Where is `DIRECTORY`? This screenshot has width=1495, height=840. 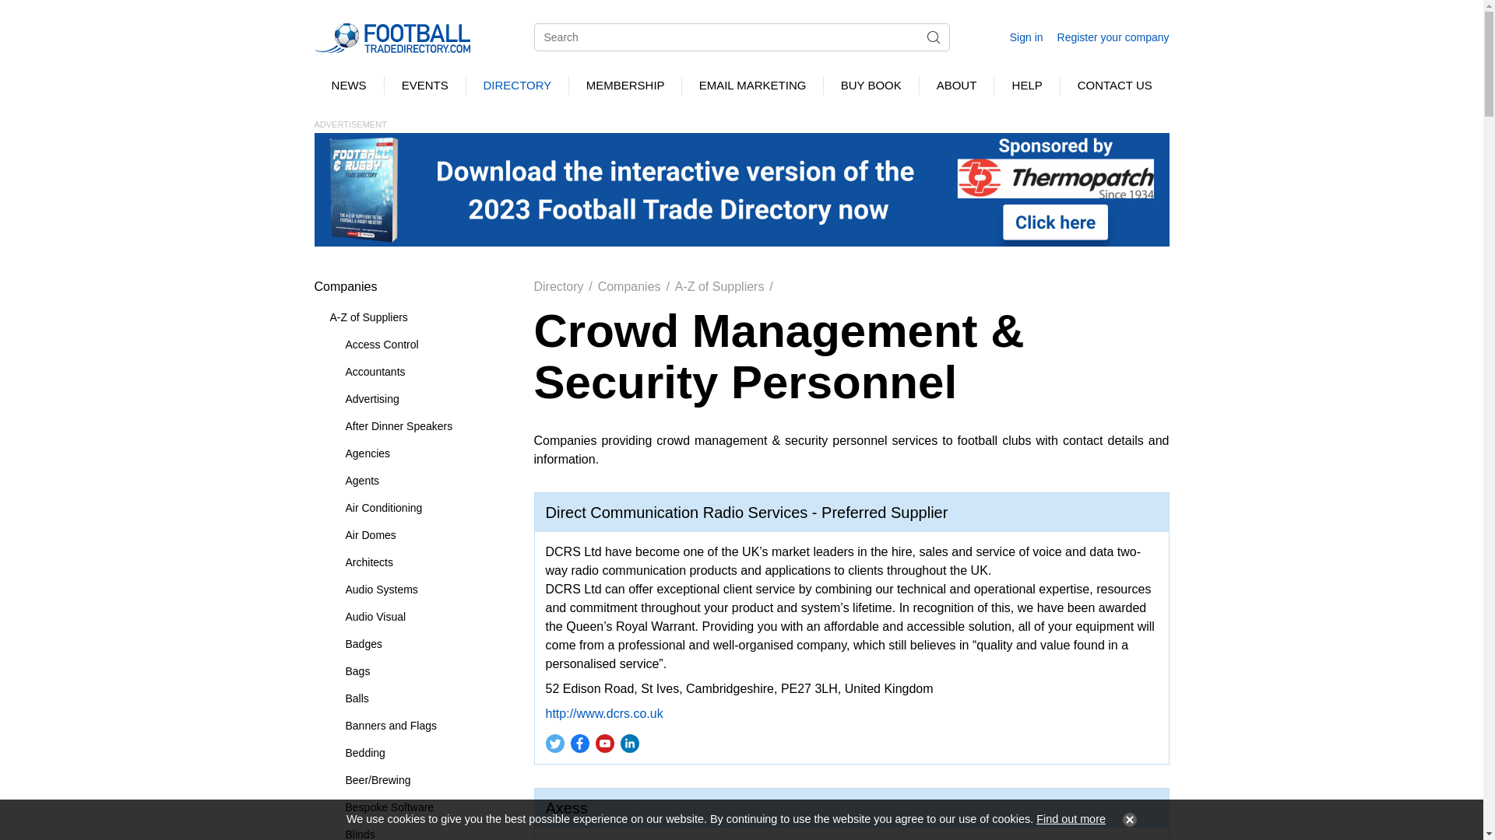
DIRECTORY is located at coordinates (517, 86).